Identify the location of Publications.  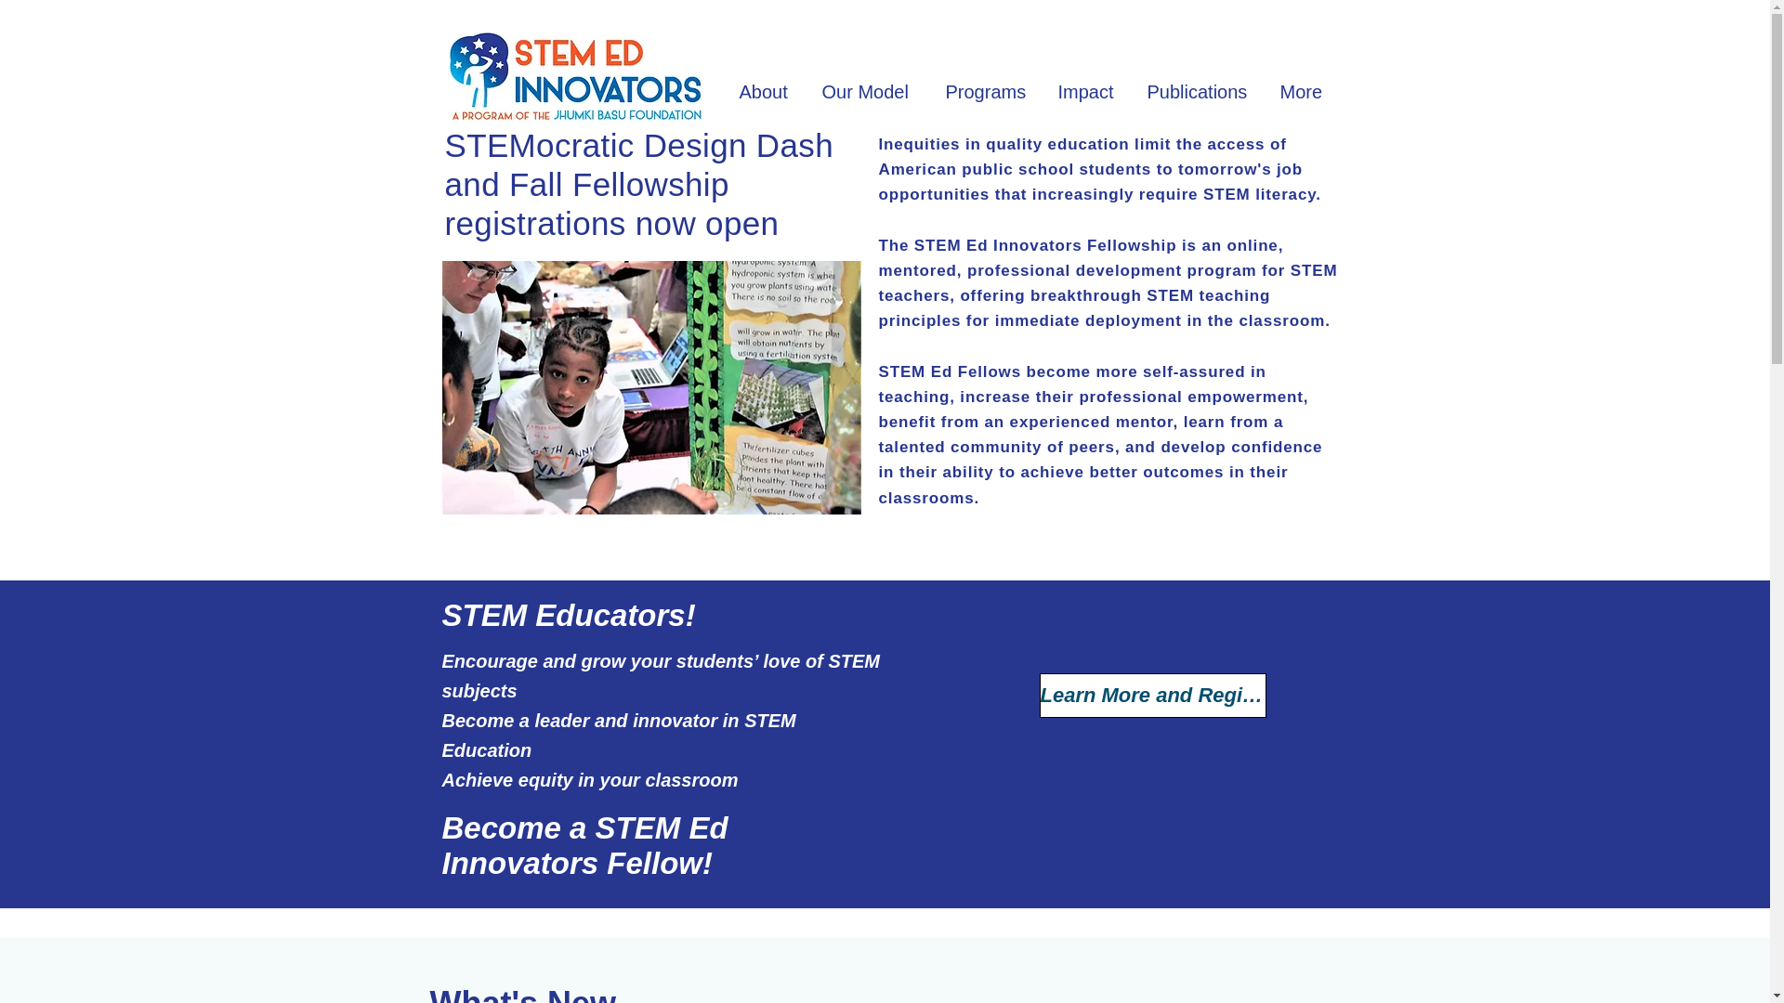
(1198, 92).